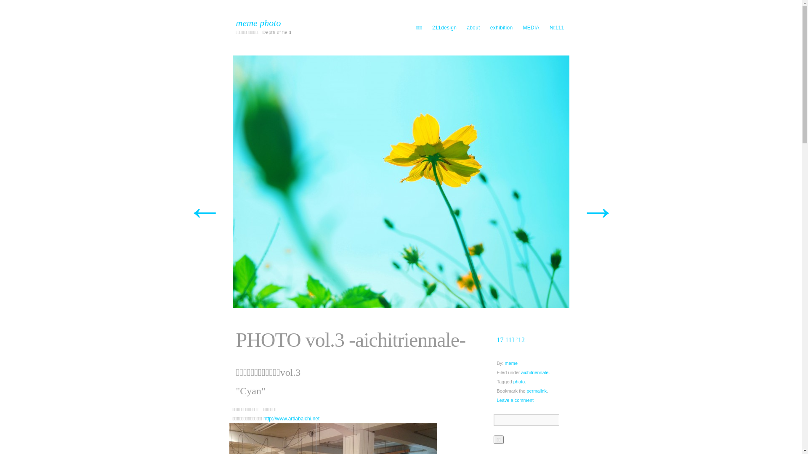 This screenshot has height=454, width=808. What do you see at coordinates (511, 363) in the screenshot?
I see `meme` at bounding box center [511, 363].